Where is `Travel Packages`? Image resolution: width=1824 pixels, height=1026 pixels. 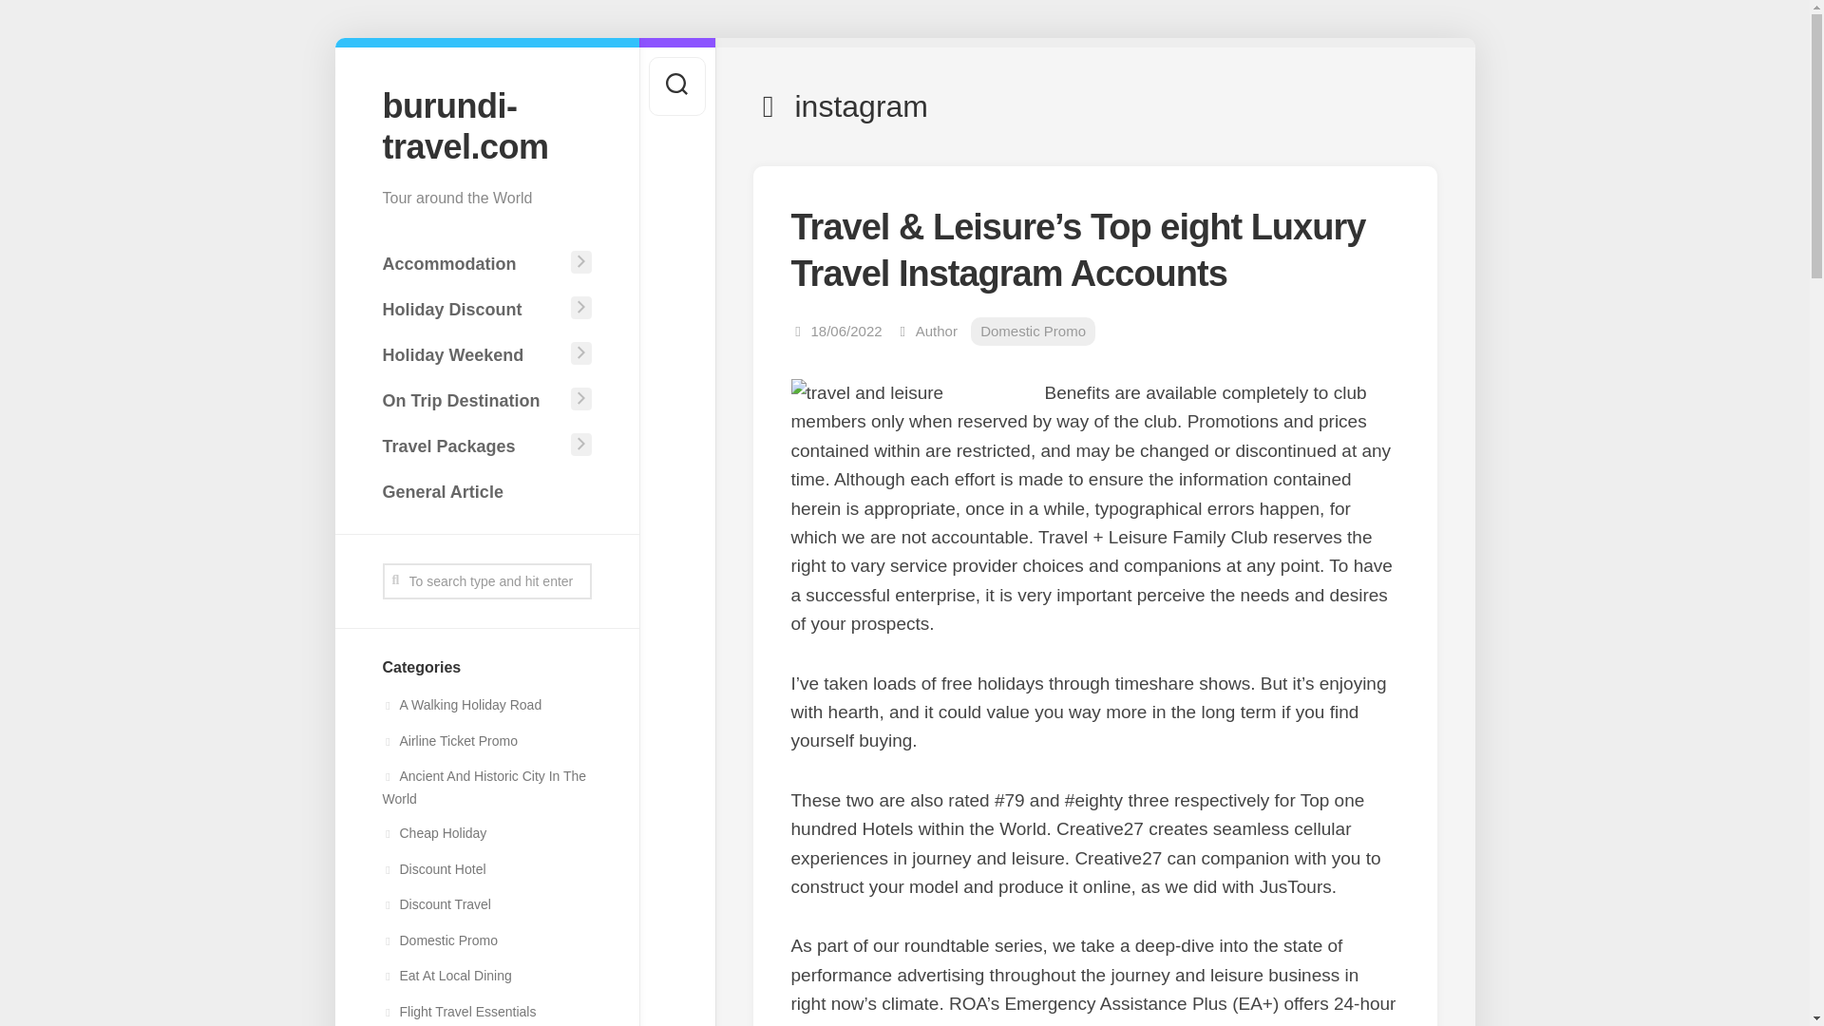 Travel Packages is located at coordinates (472, 446).